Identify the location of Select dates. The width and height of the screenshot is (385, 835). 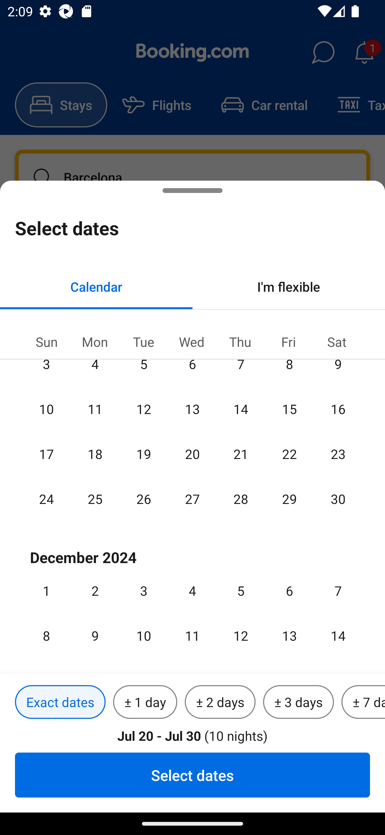
(192, 775).